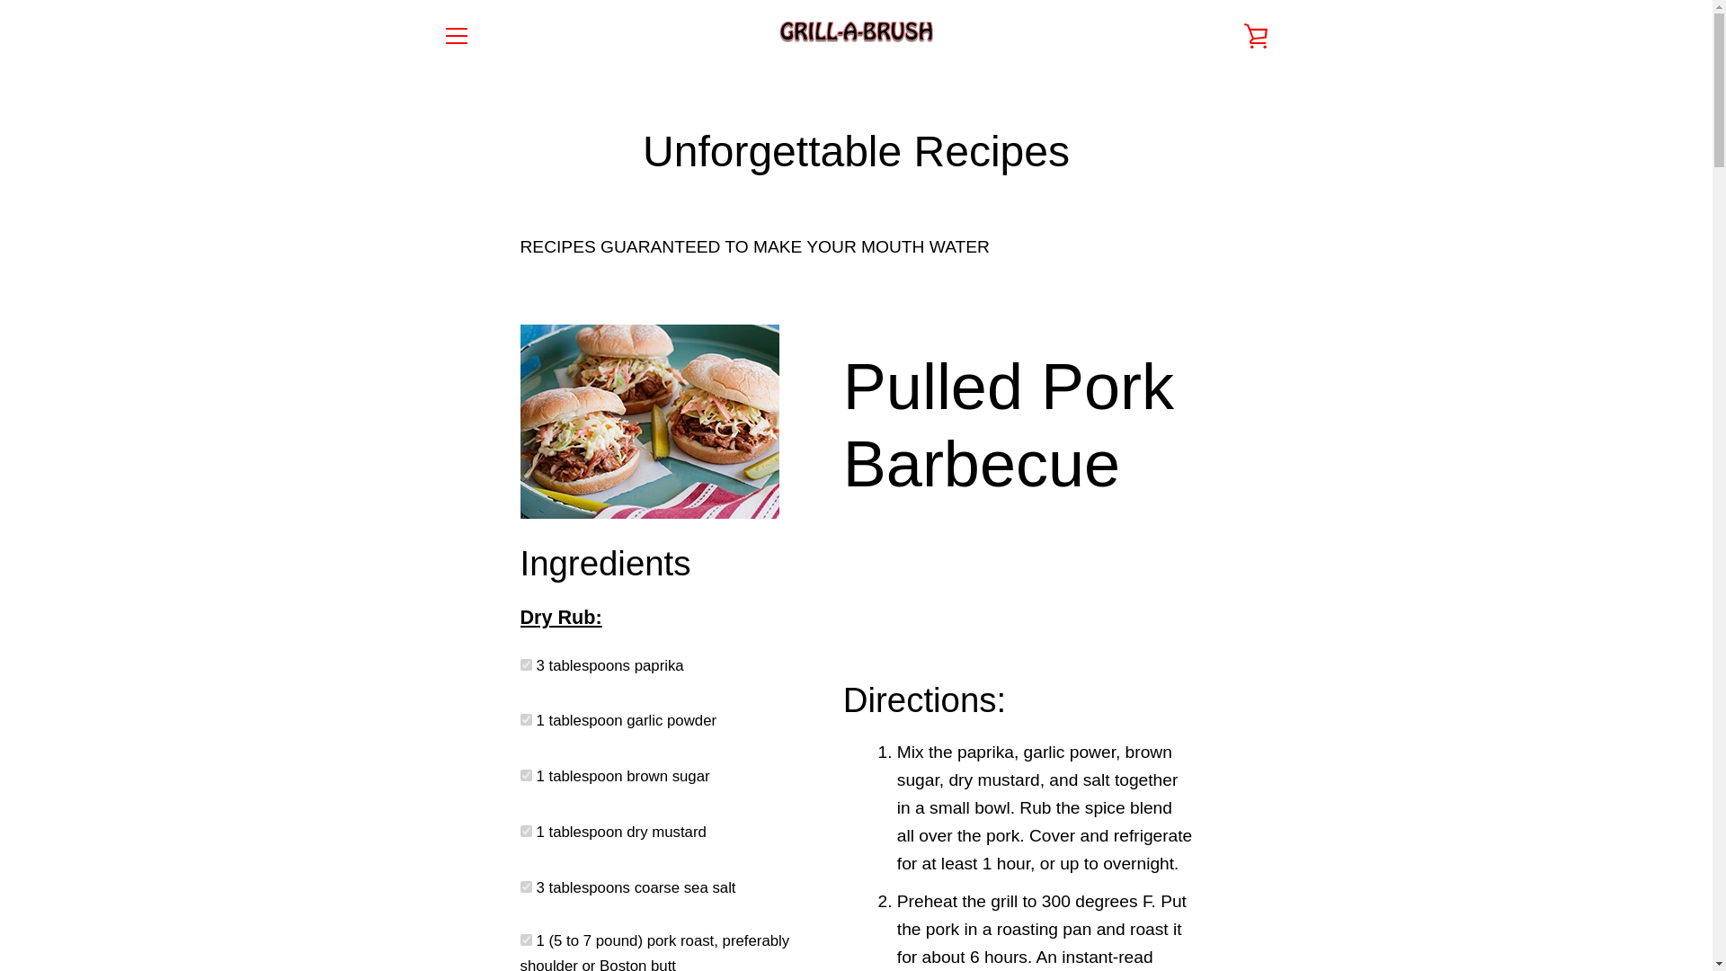  What do you see at coordinates (525, 775) in the screenshot?
I see `1 tablespoon brown sugar` at bounding box center [525, 775].